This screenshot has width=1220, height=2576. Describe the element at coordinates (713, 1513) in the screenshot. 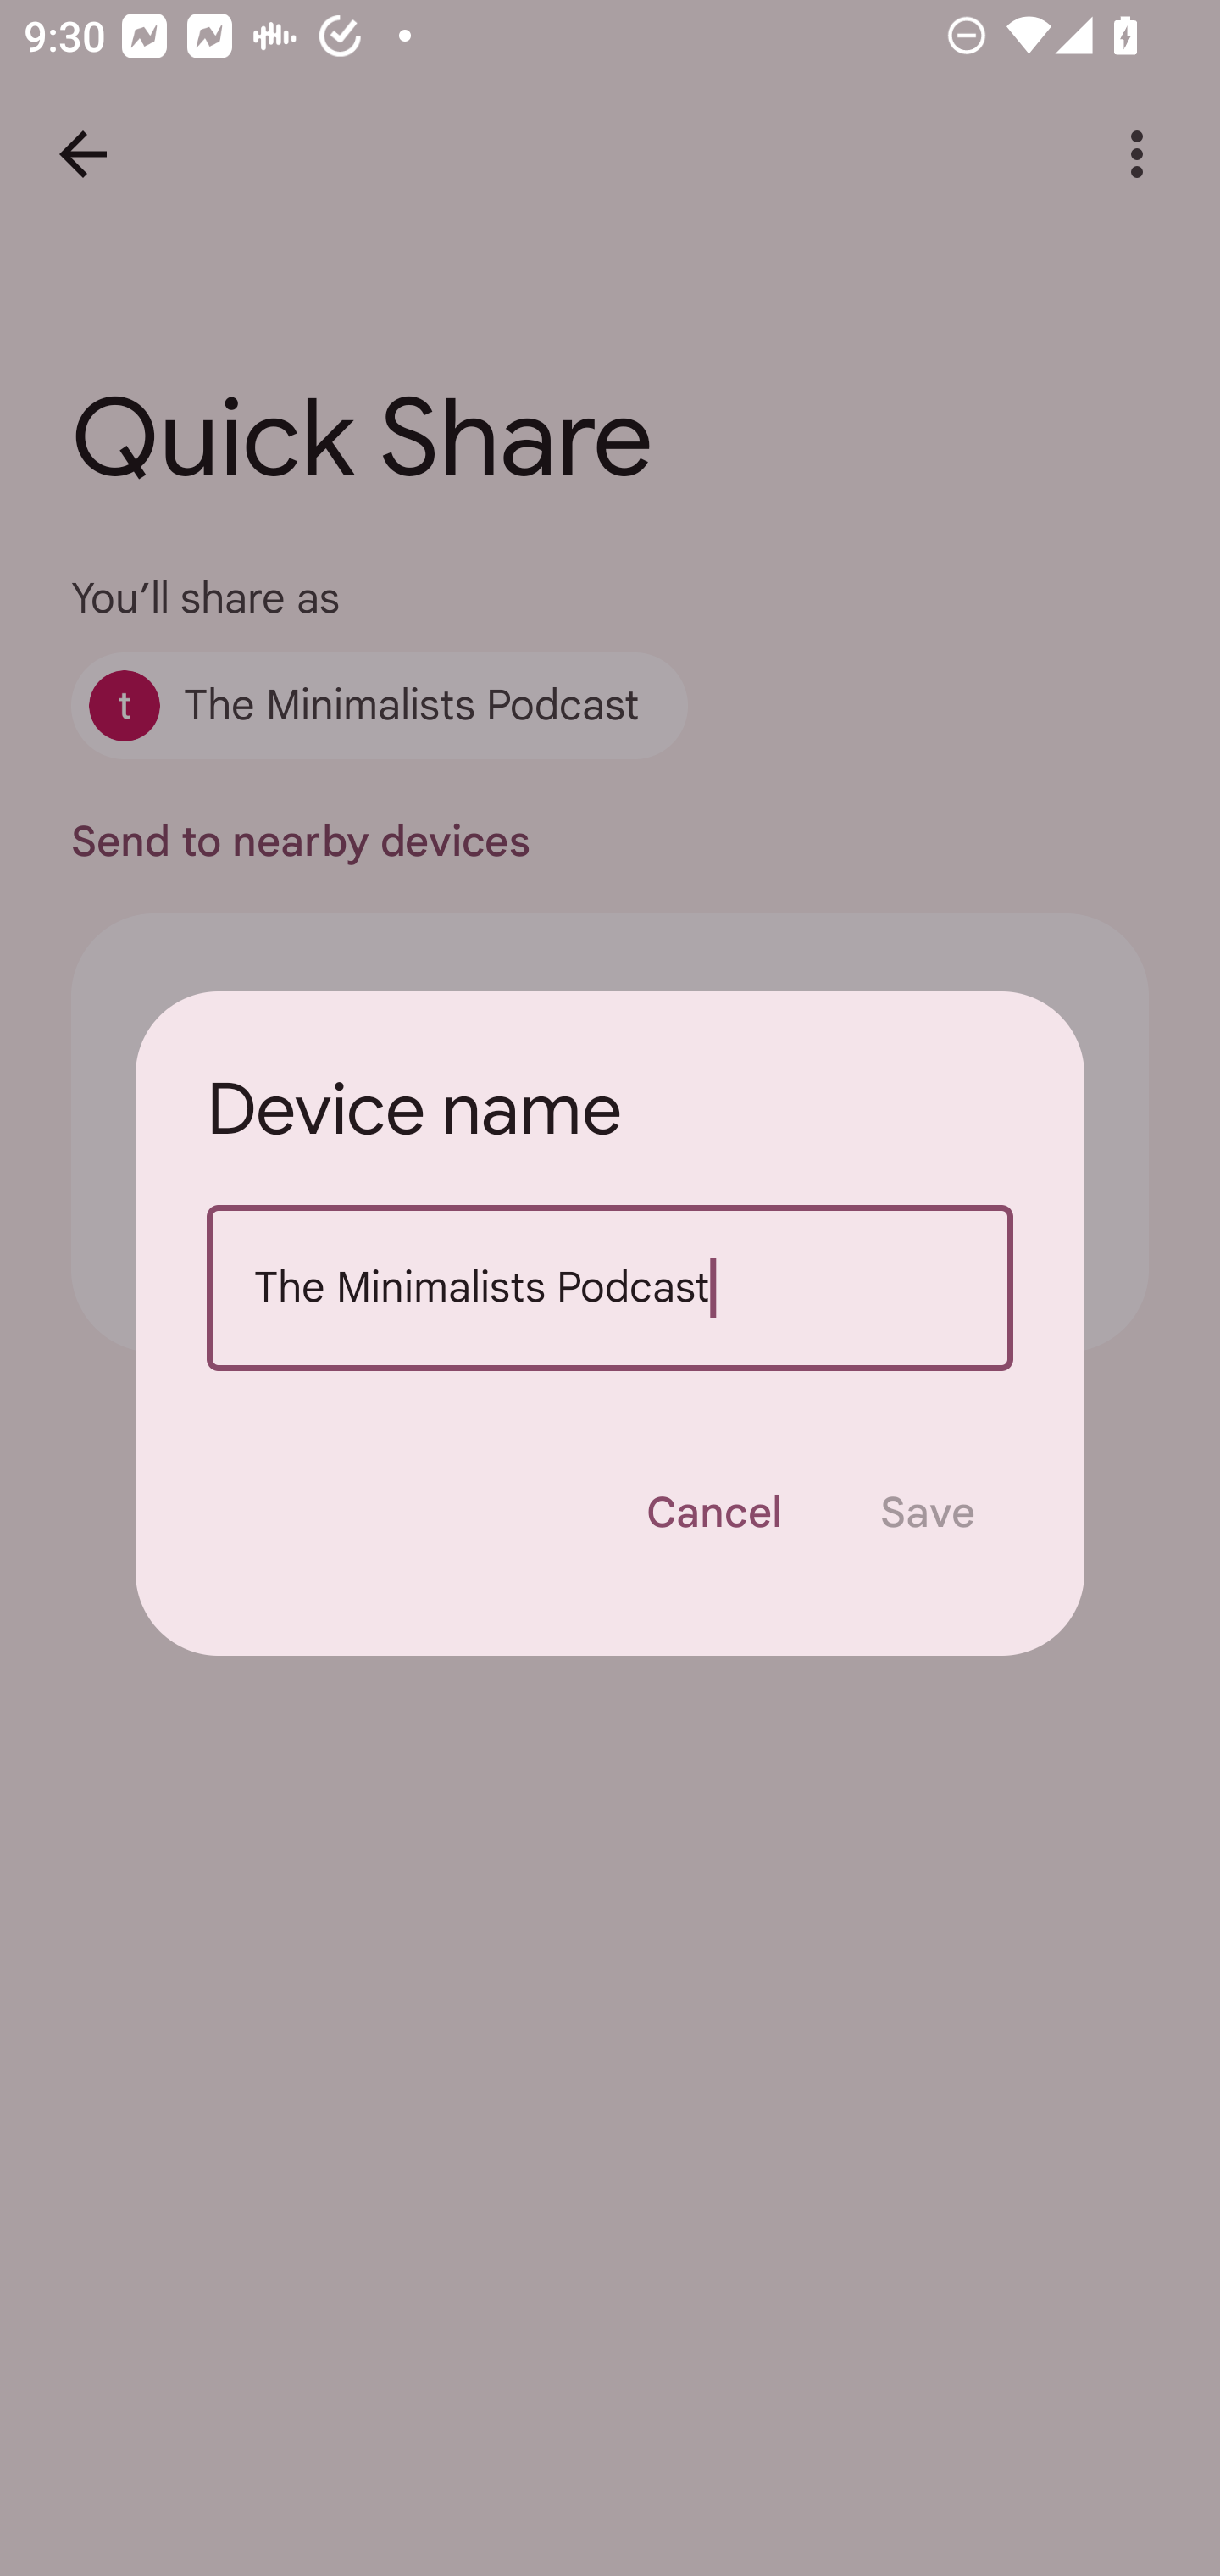

I see `Cancel` at that location.